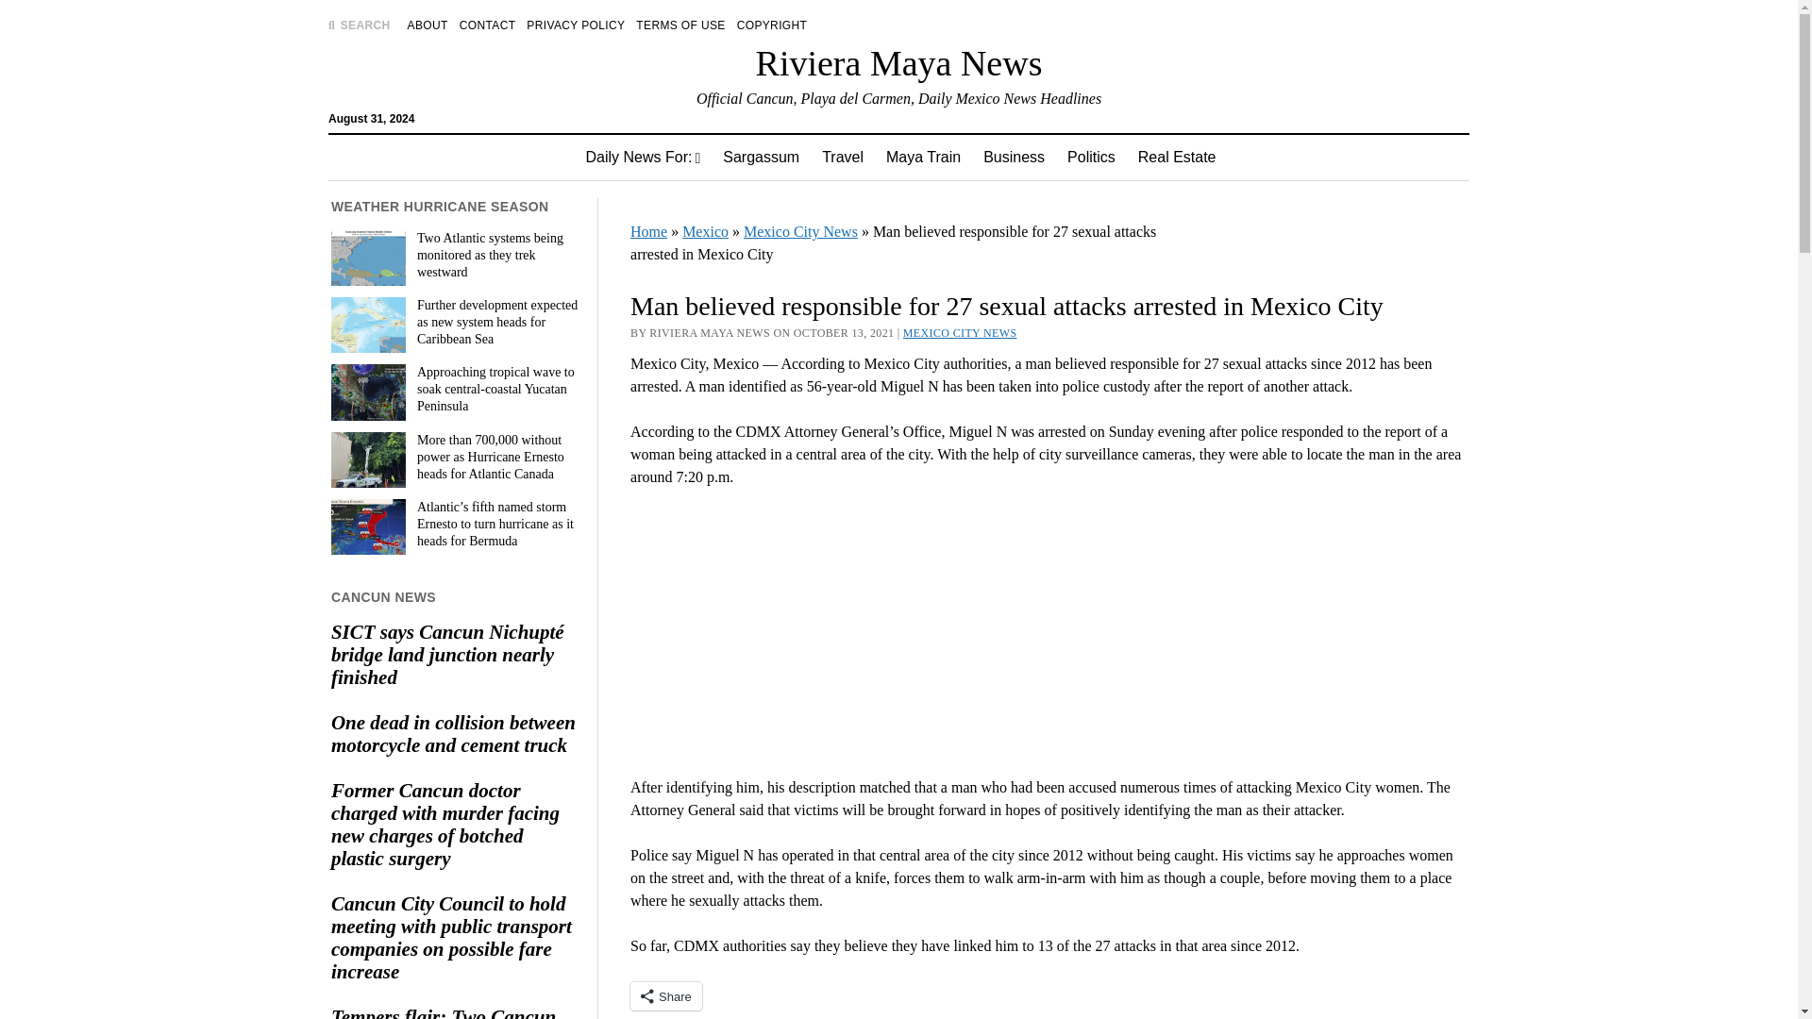 This screenshot has height=1019, width=1812. What do you see at coordinates (576, 25) in the screenshot?
I see `PRIVACY POLICY` at bounding box center [576, 25].